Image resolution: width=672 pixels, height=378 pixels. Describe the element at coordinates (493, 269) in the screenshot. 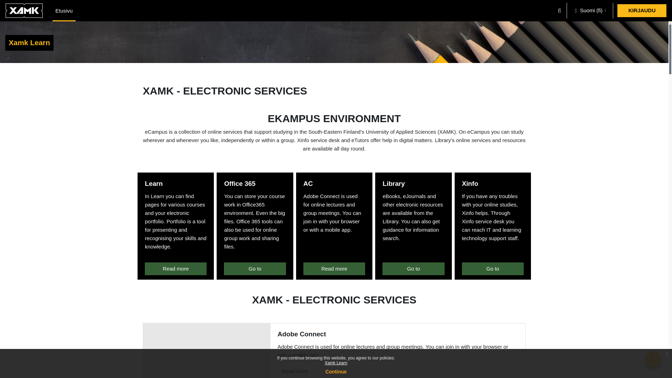

I see `Go to` at that location.